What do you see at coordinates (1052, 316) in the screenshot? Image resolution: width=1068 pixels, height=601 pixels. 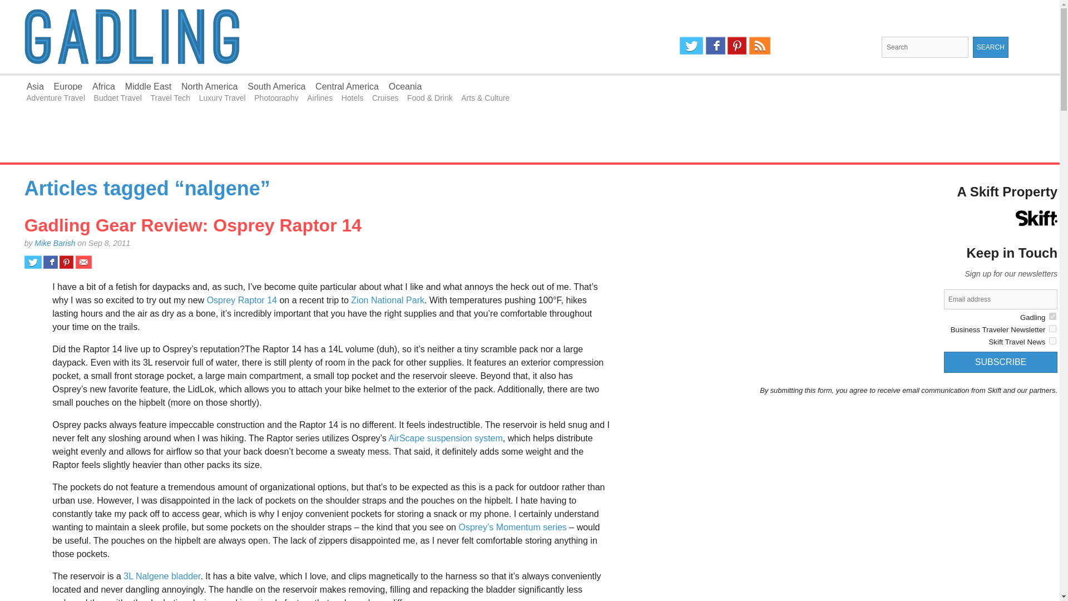 I see `256` at bounding box center [1052, 316].